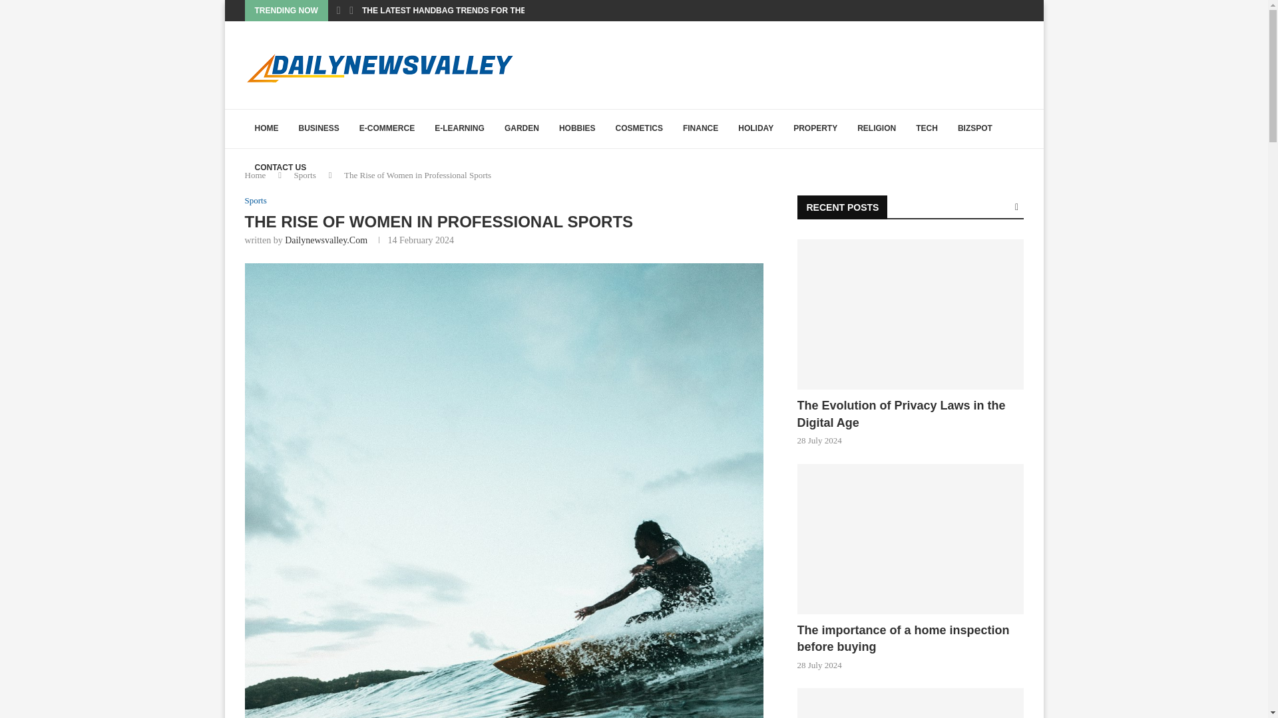  Describe the element at coordinates (462, 11) in the screenshot. I see `THE LATEST HANDBAG TRENDS FOR THE SEASON` at that location.